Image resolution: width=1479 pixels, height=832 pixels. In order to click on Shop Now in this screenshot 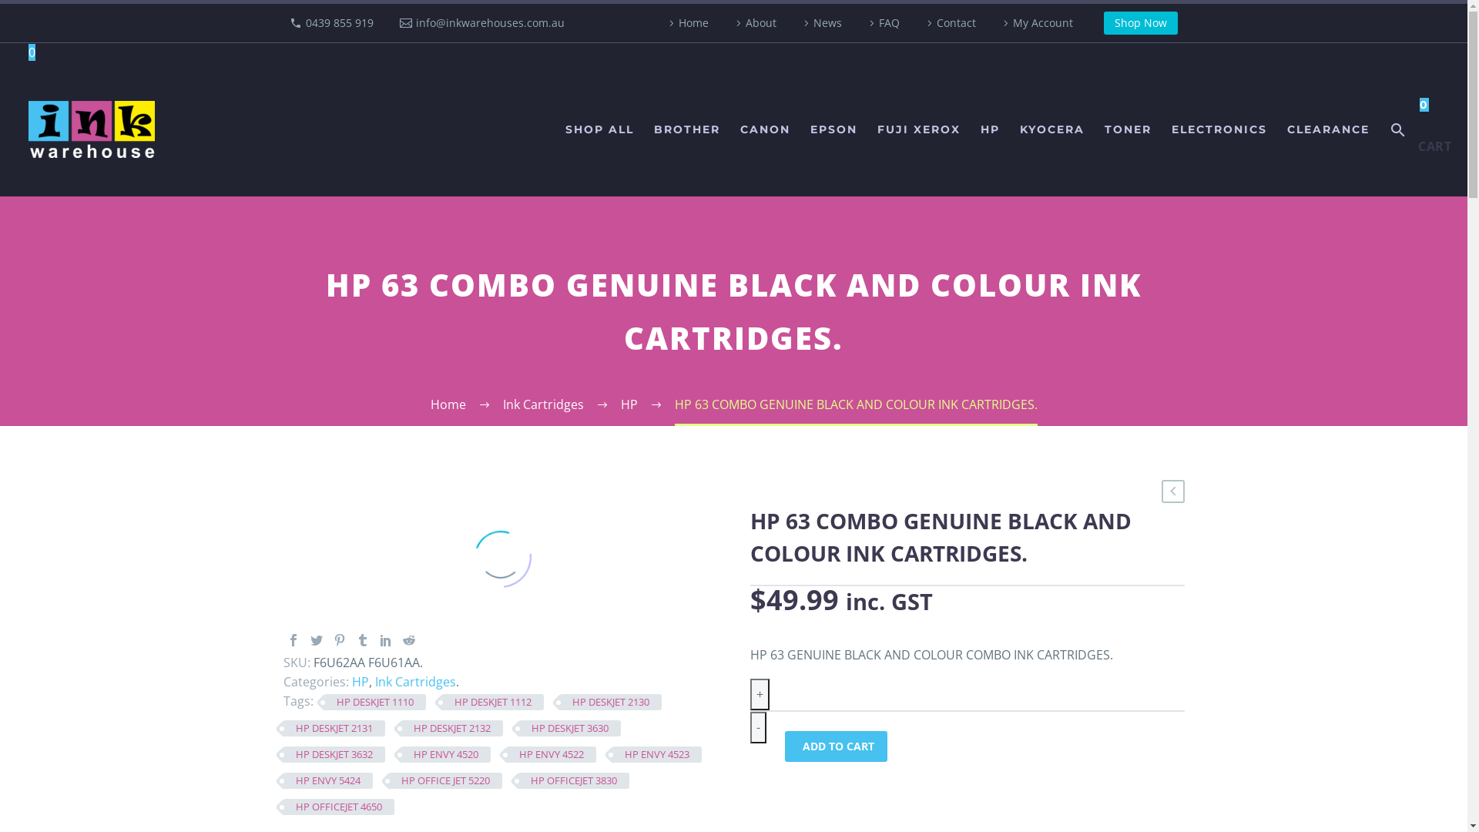, I will do `click(1141, 23)`.